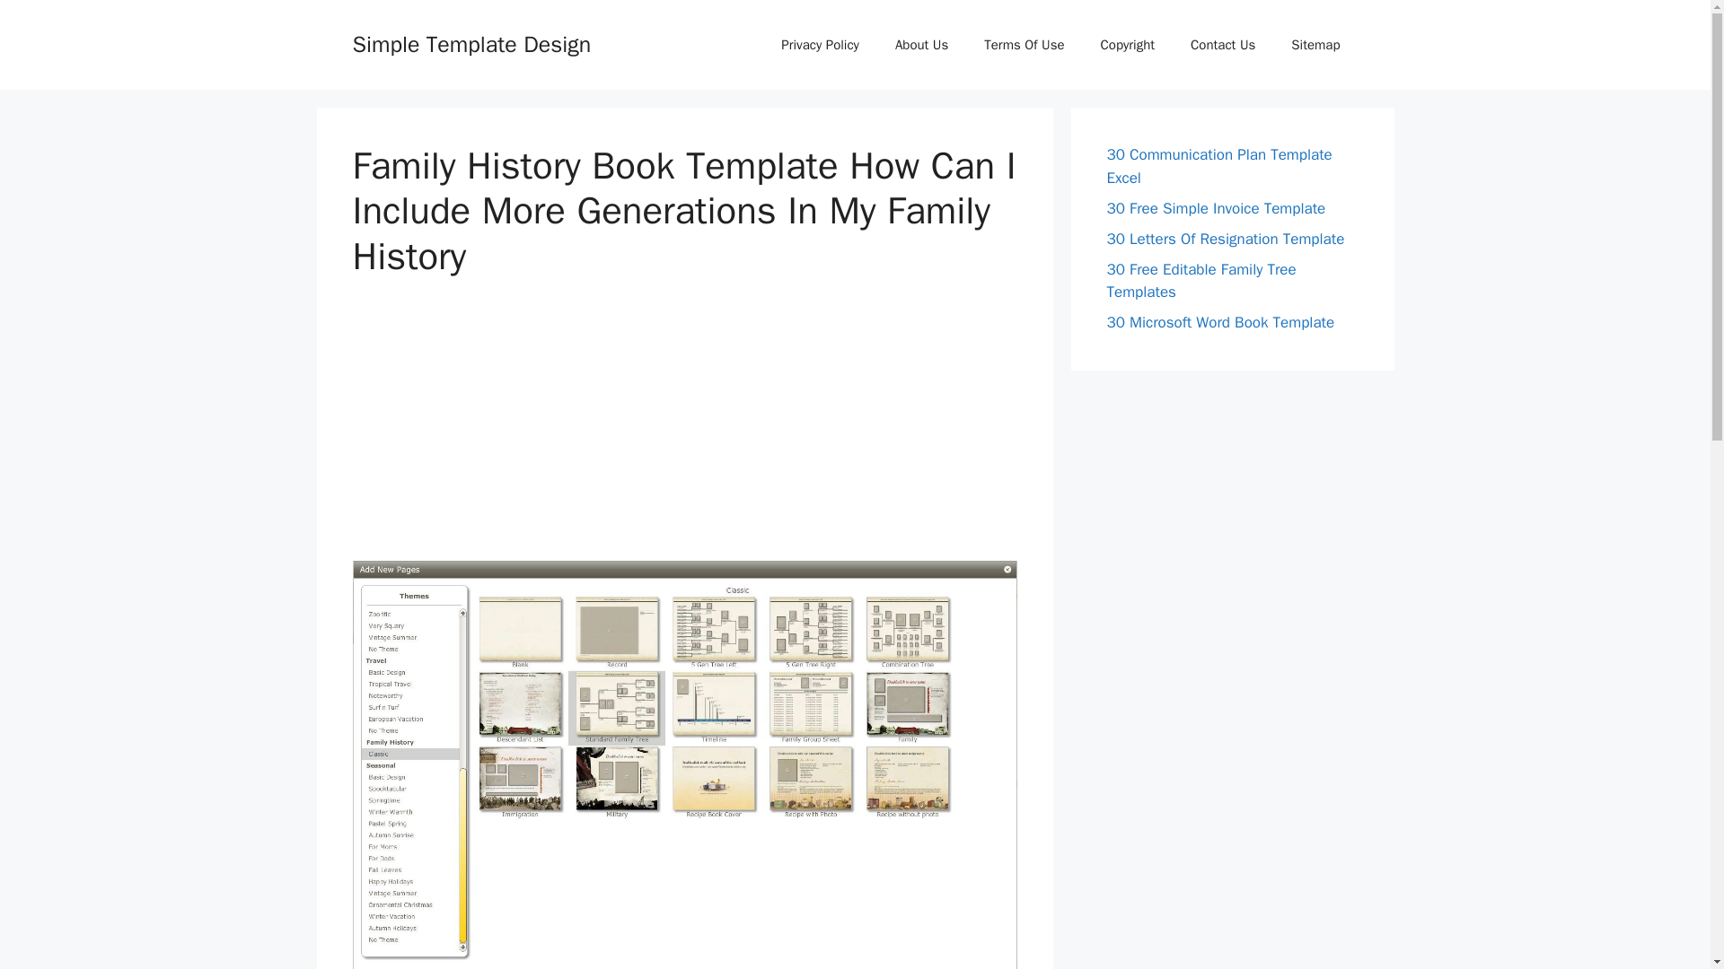 The width and height of the screenshot is (1724, 969). I want to click on Simple Template Design, so click(471, 43).